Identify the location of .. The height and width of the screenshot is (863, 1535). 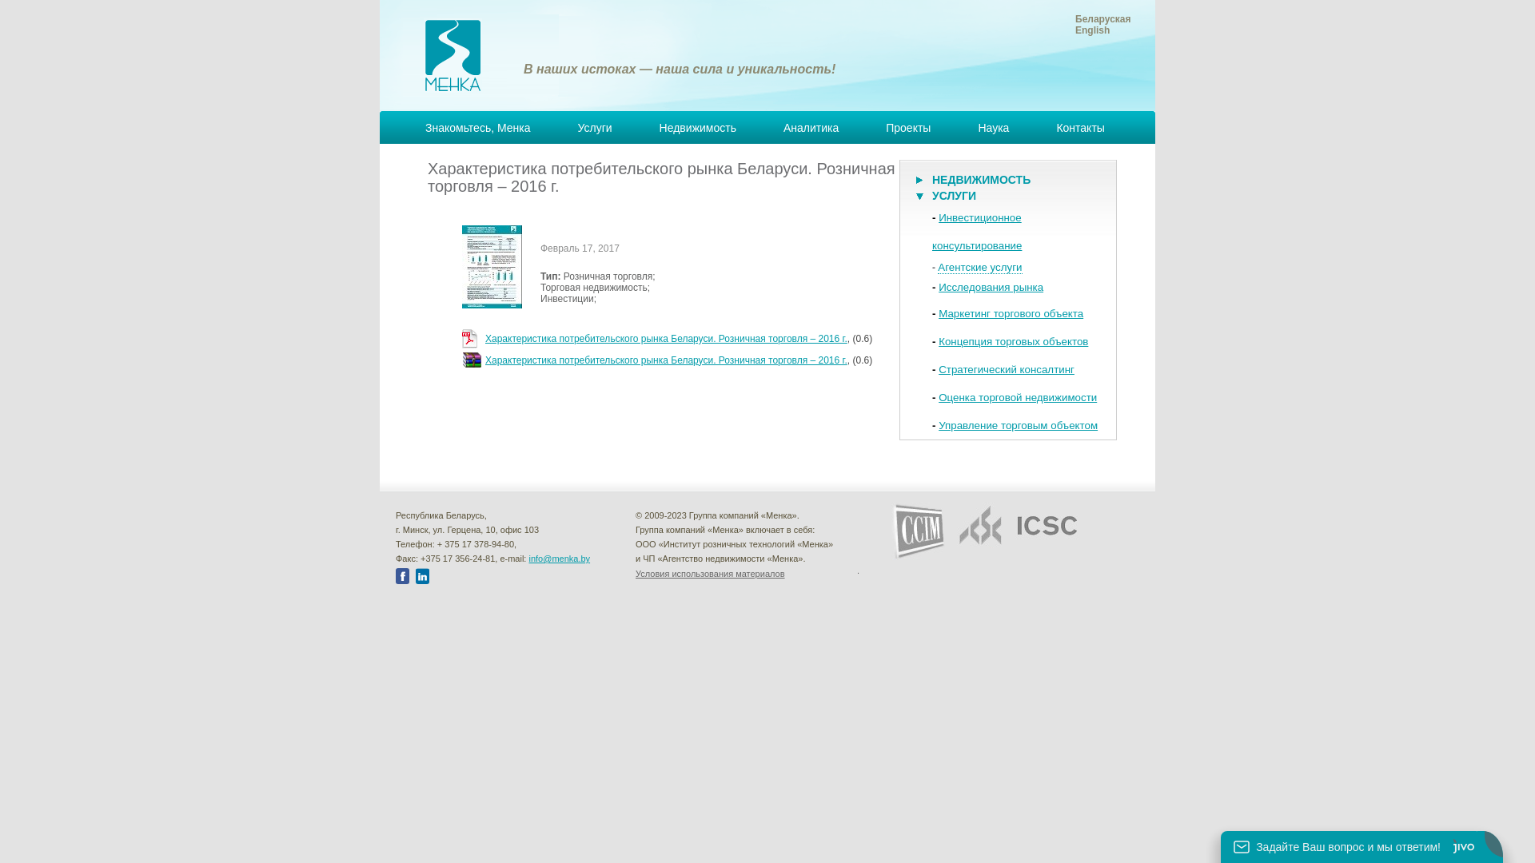
(859, 571).